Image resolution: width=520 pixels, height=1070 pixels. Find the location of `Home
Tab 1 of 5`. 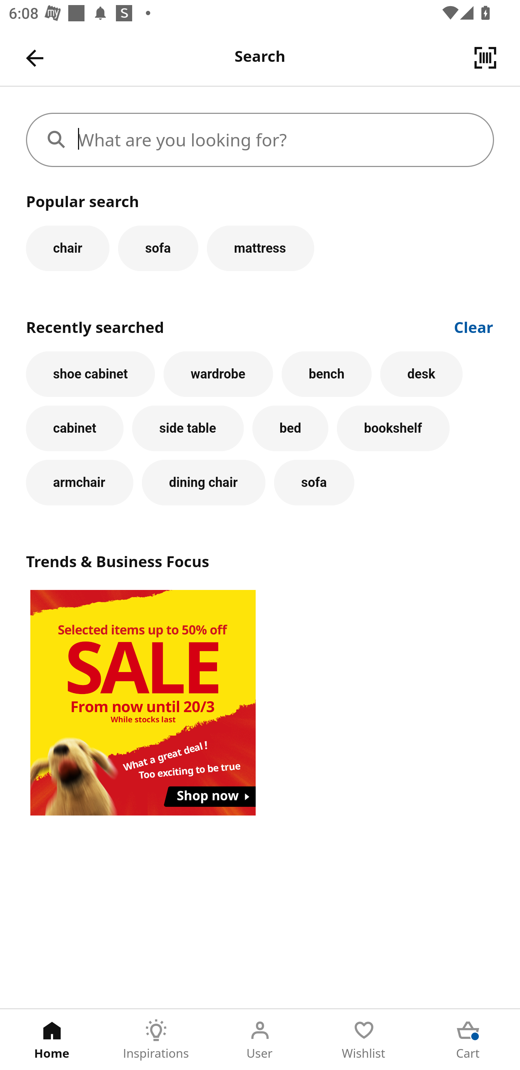

Home
Tab 1 of 5 is located at coordinates (52, 1040).